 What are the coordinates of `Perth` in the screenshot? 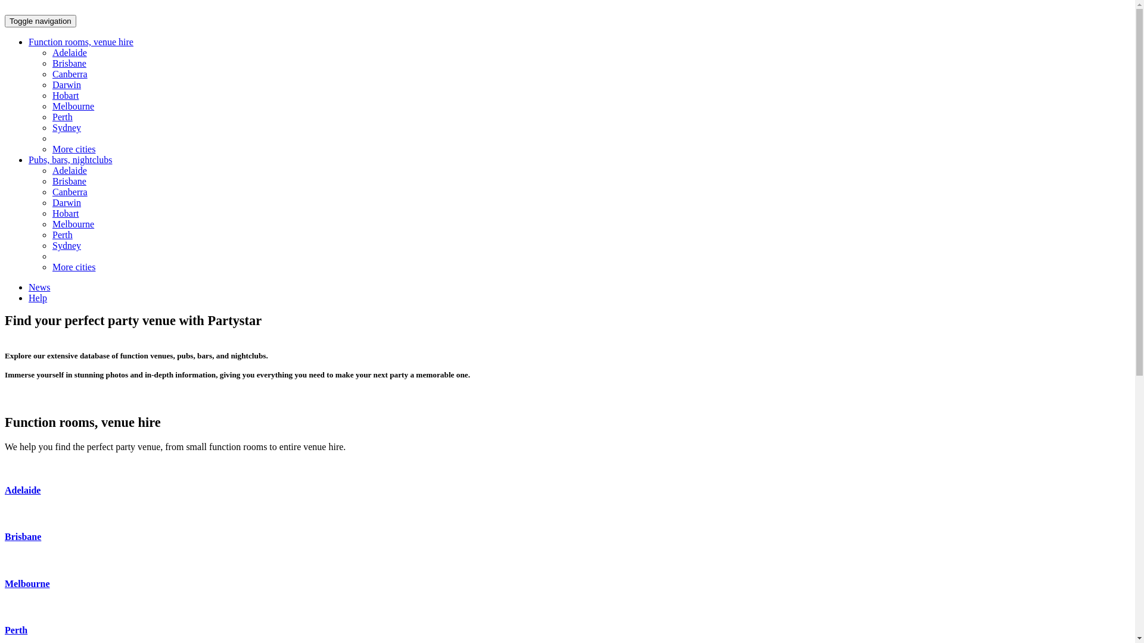 It's located at (63, 235).